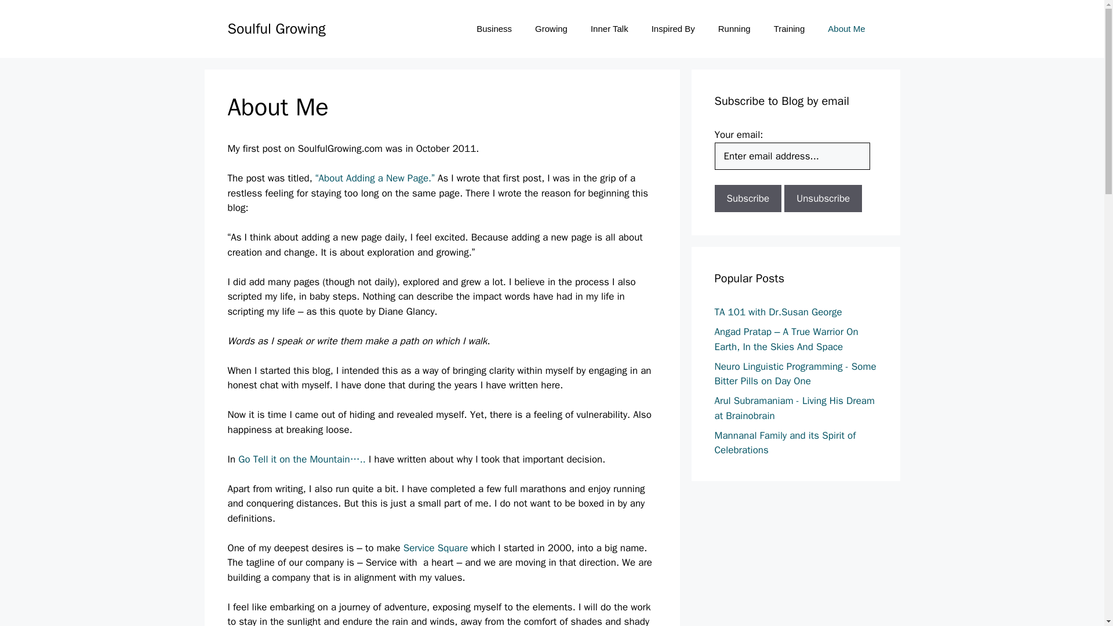 The image size is (1113, 626). I want to click on Running, so click(734, 29).